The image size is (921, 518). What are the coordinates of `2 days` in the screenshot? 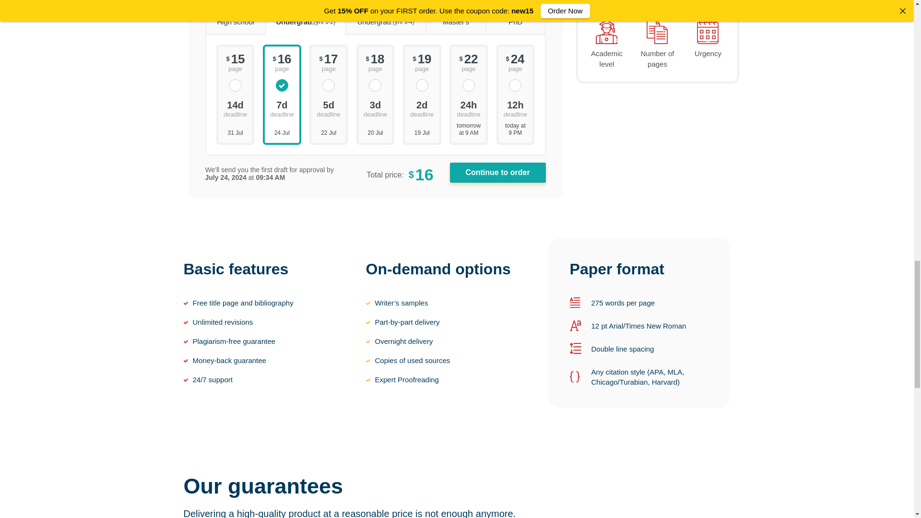 It's located at (422, 108).